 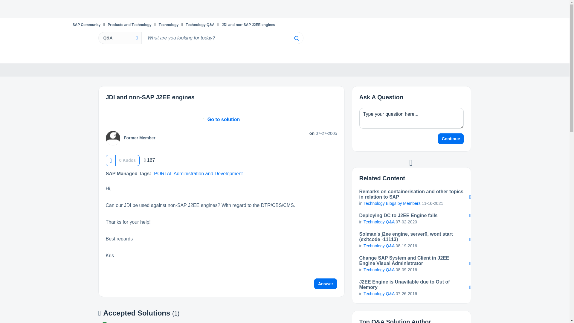 What do you see at coordinates (392, 203) in the screenshot?
I see `Technology Blogs by Members` at bounding box center [392, 203].